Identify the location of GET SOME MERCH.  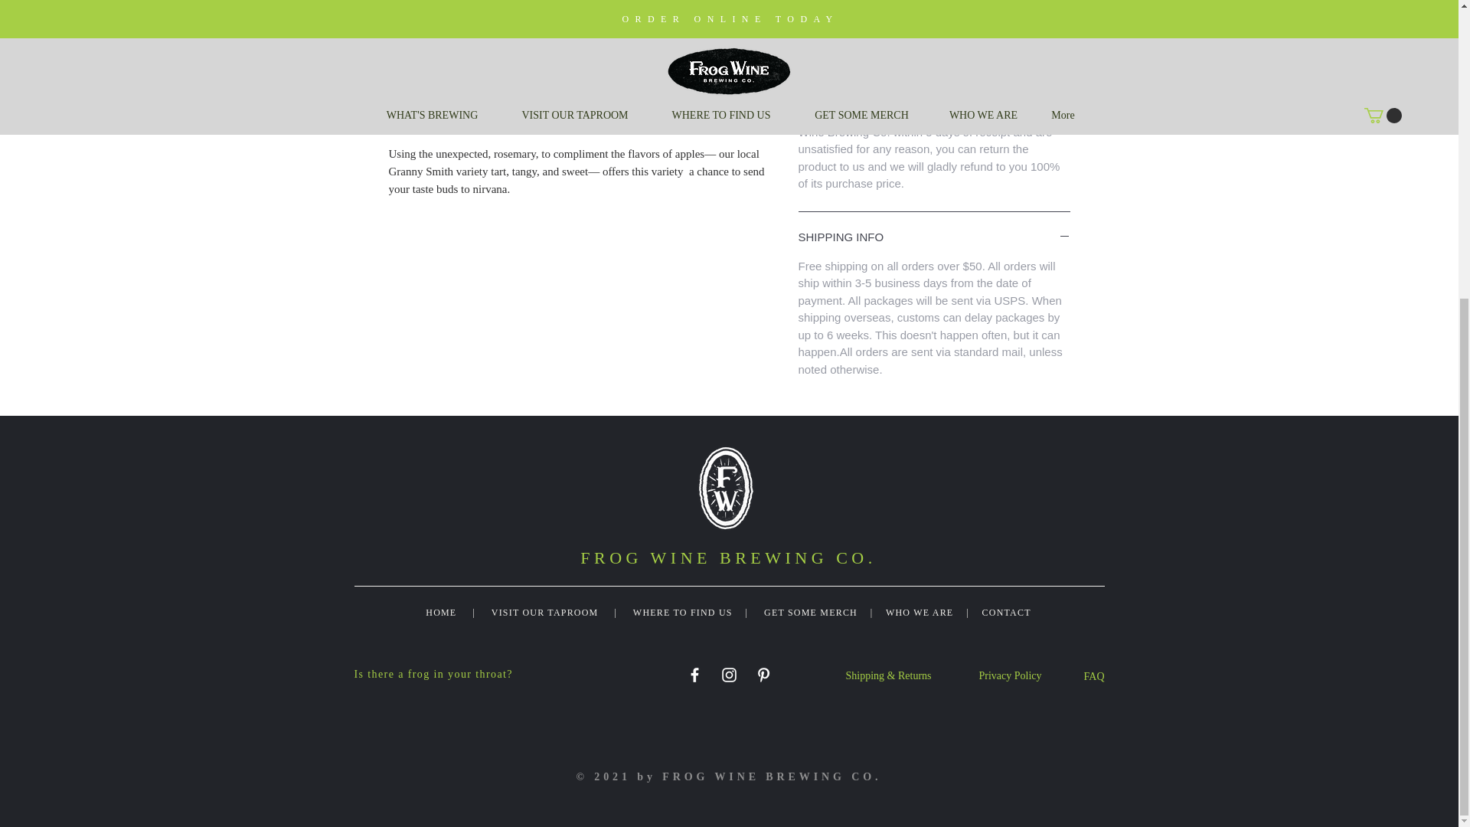
(810, 612).